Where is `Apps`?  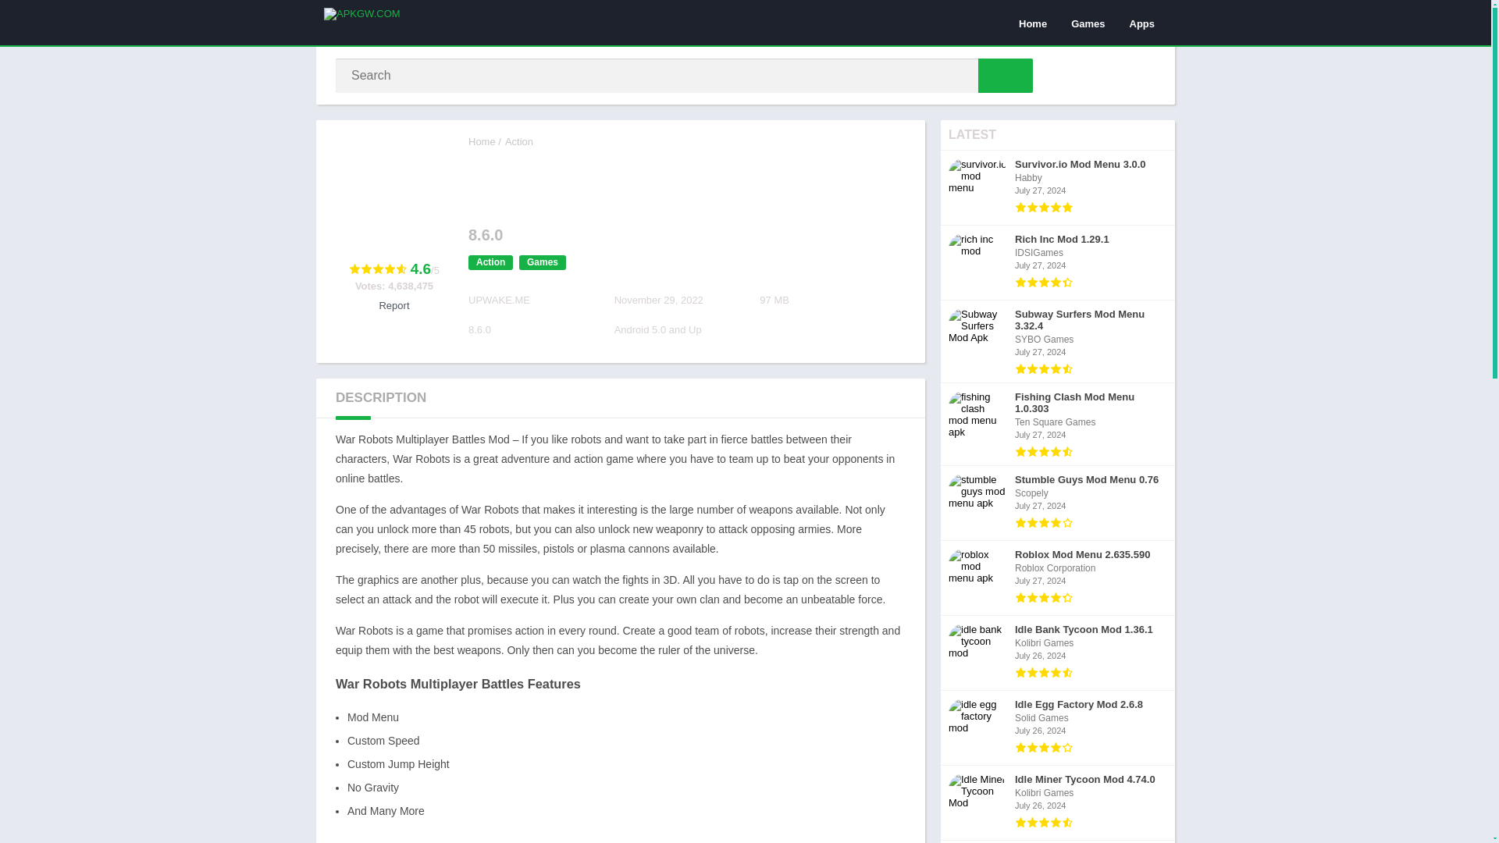
Apps is located at coordinates (1058, 188).